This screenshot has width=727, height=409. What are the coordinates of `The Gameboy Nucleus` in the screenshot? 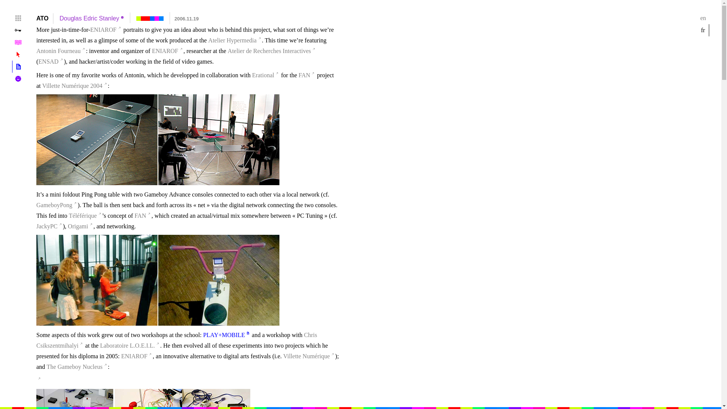 It's located at (77, 367).